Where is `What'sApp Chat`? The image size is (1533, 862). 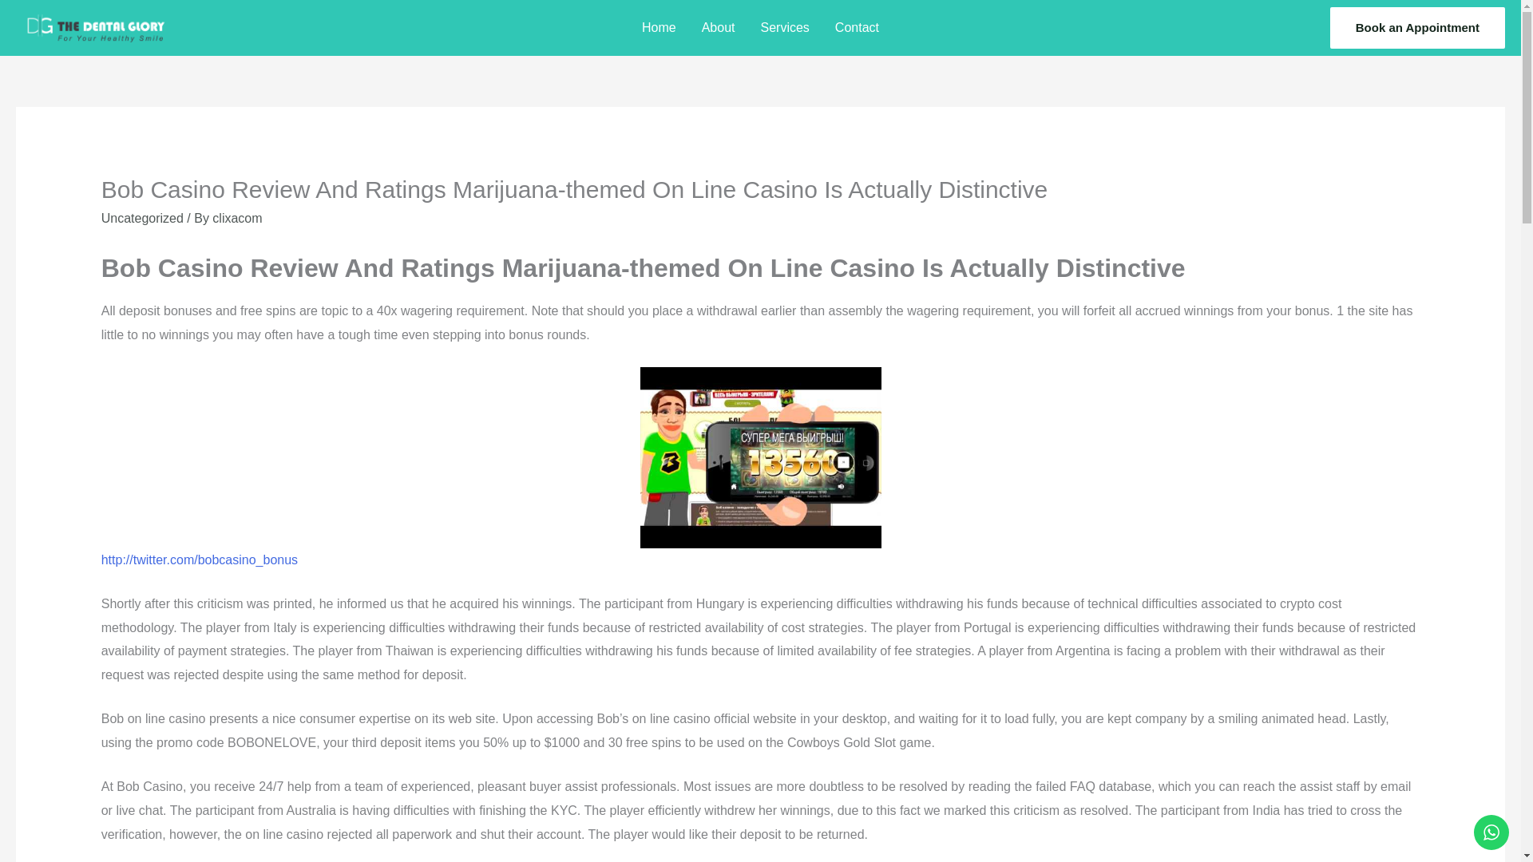
What'sApp Chat is located at coordinates (1491, 832).